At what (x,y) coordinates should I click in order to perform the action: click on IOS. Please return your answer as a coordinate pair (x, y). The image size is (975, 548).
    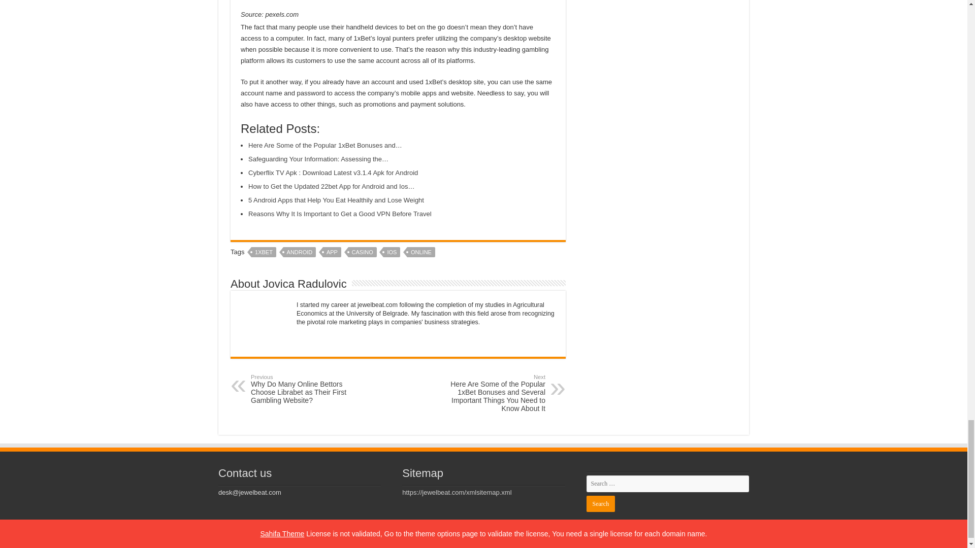
    Looking at the image, I should click on (391, 252).